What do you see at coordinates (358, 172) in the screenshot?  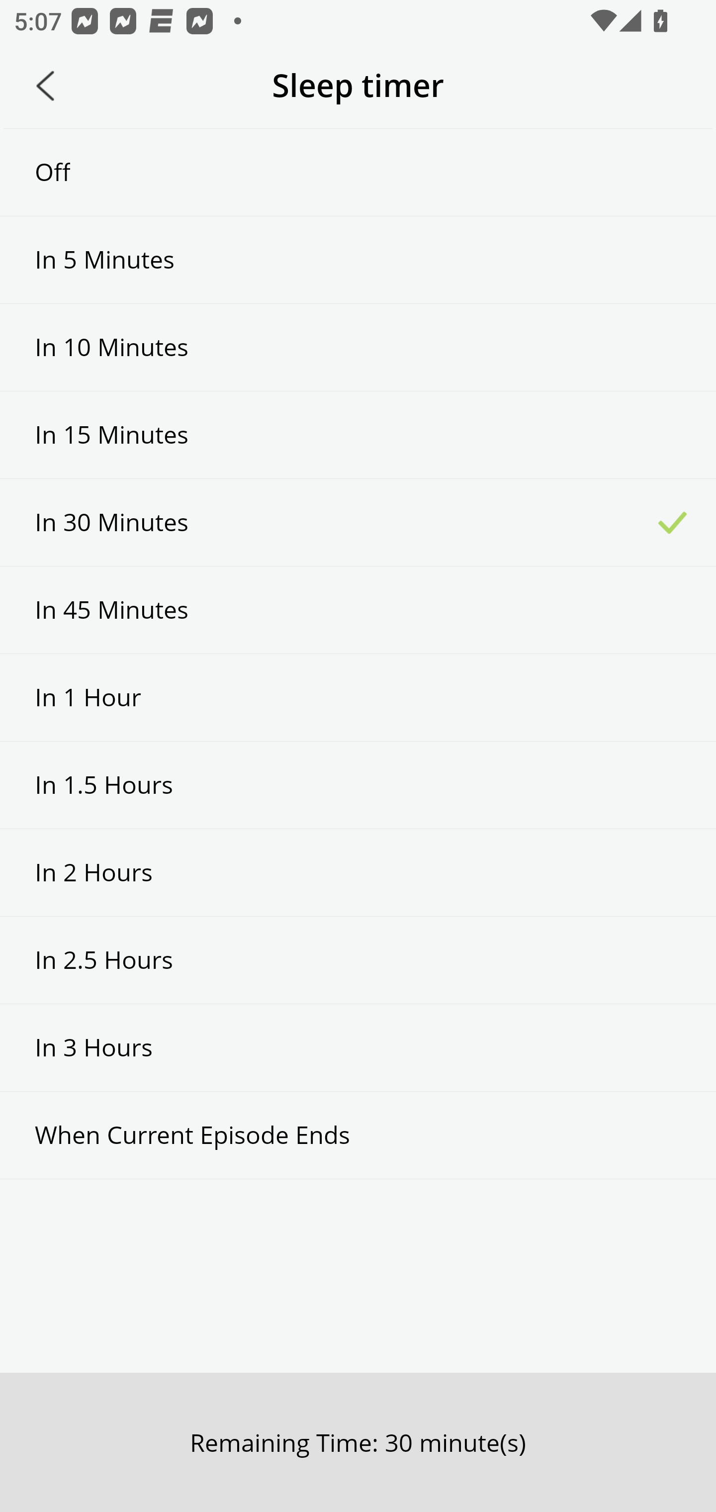 I see `Off` at bounding box center [358, 172].